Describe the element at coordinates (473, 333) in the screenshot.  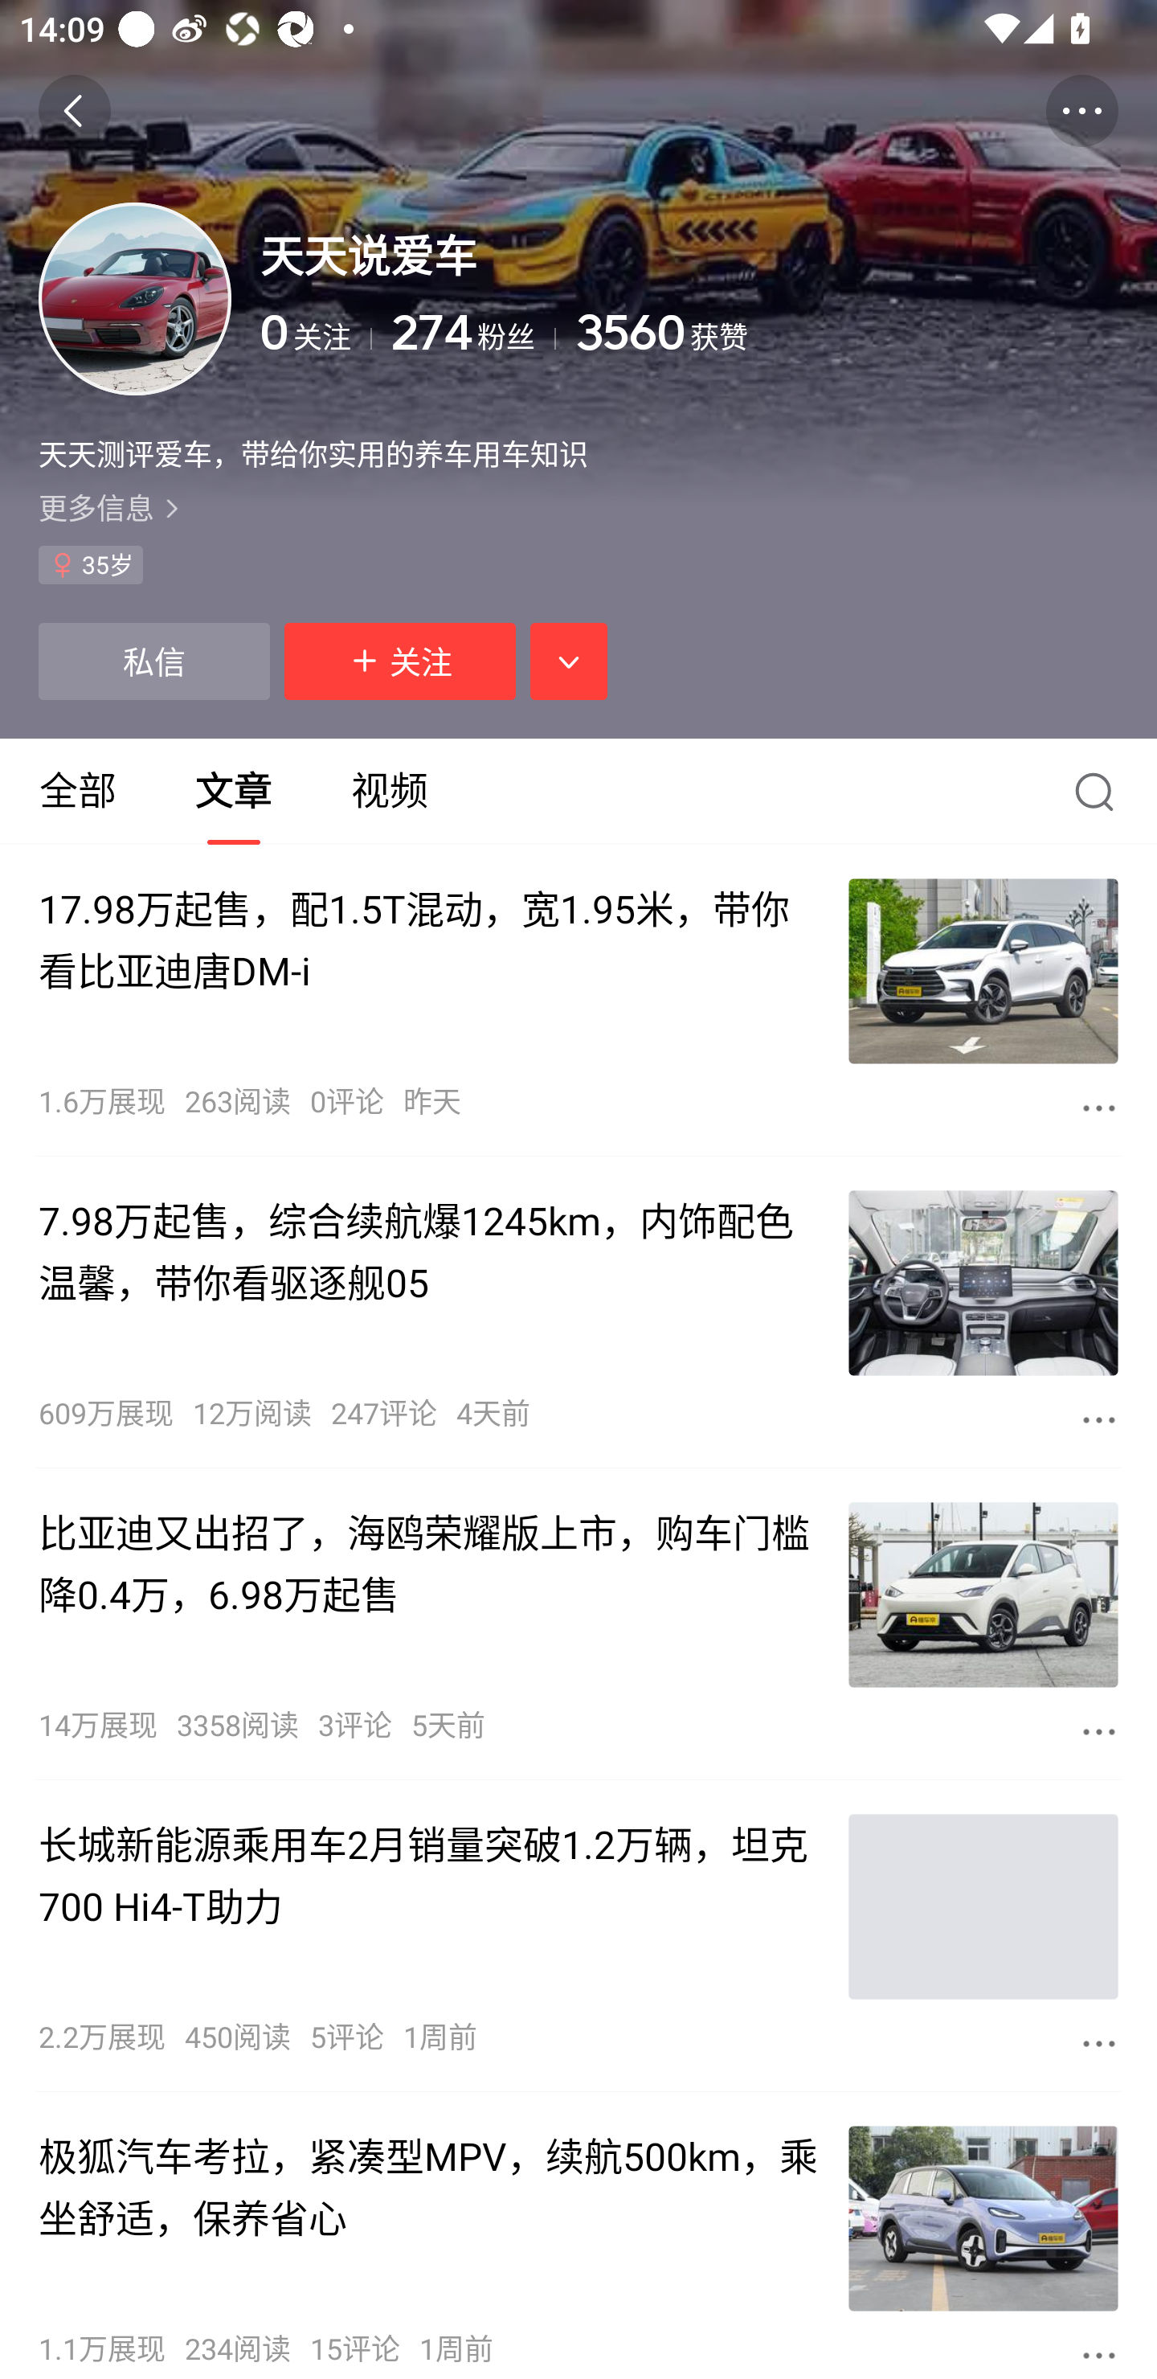
I see `274 粉丝` at that location.